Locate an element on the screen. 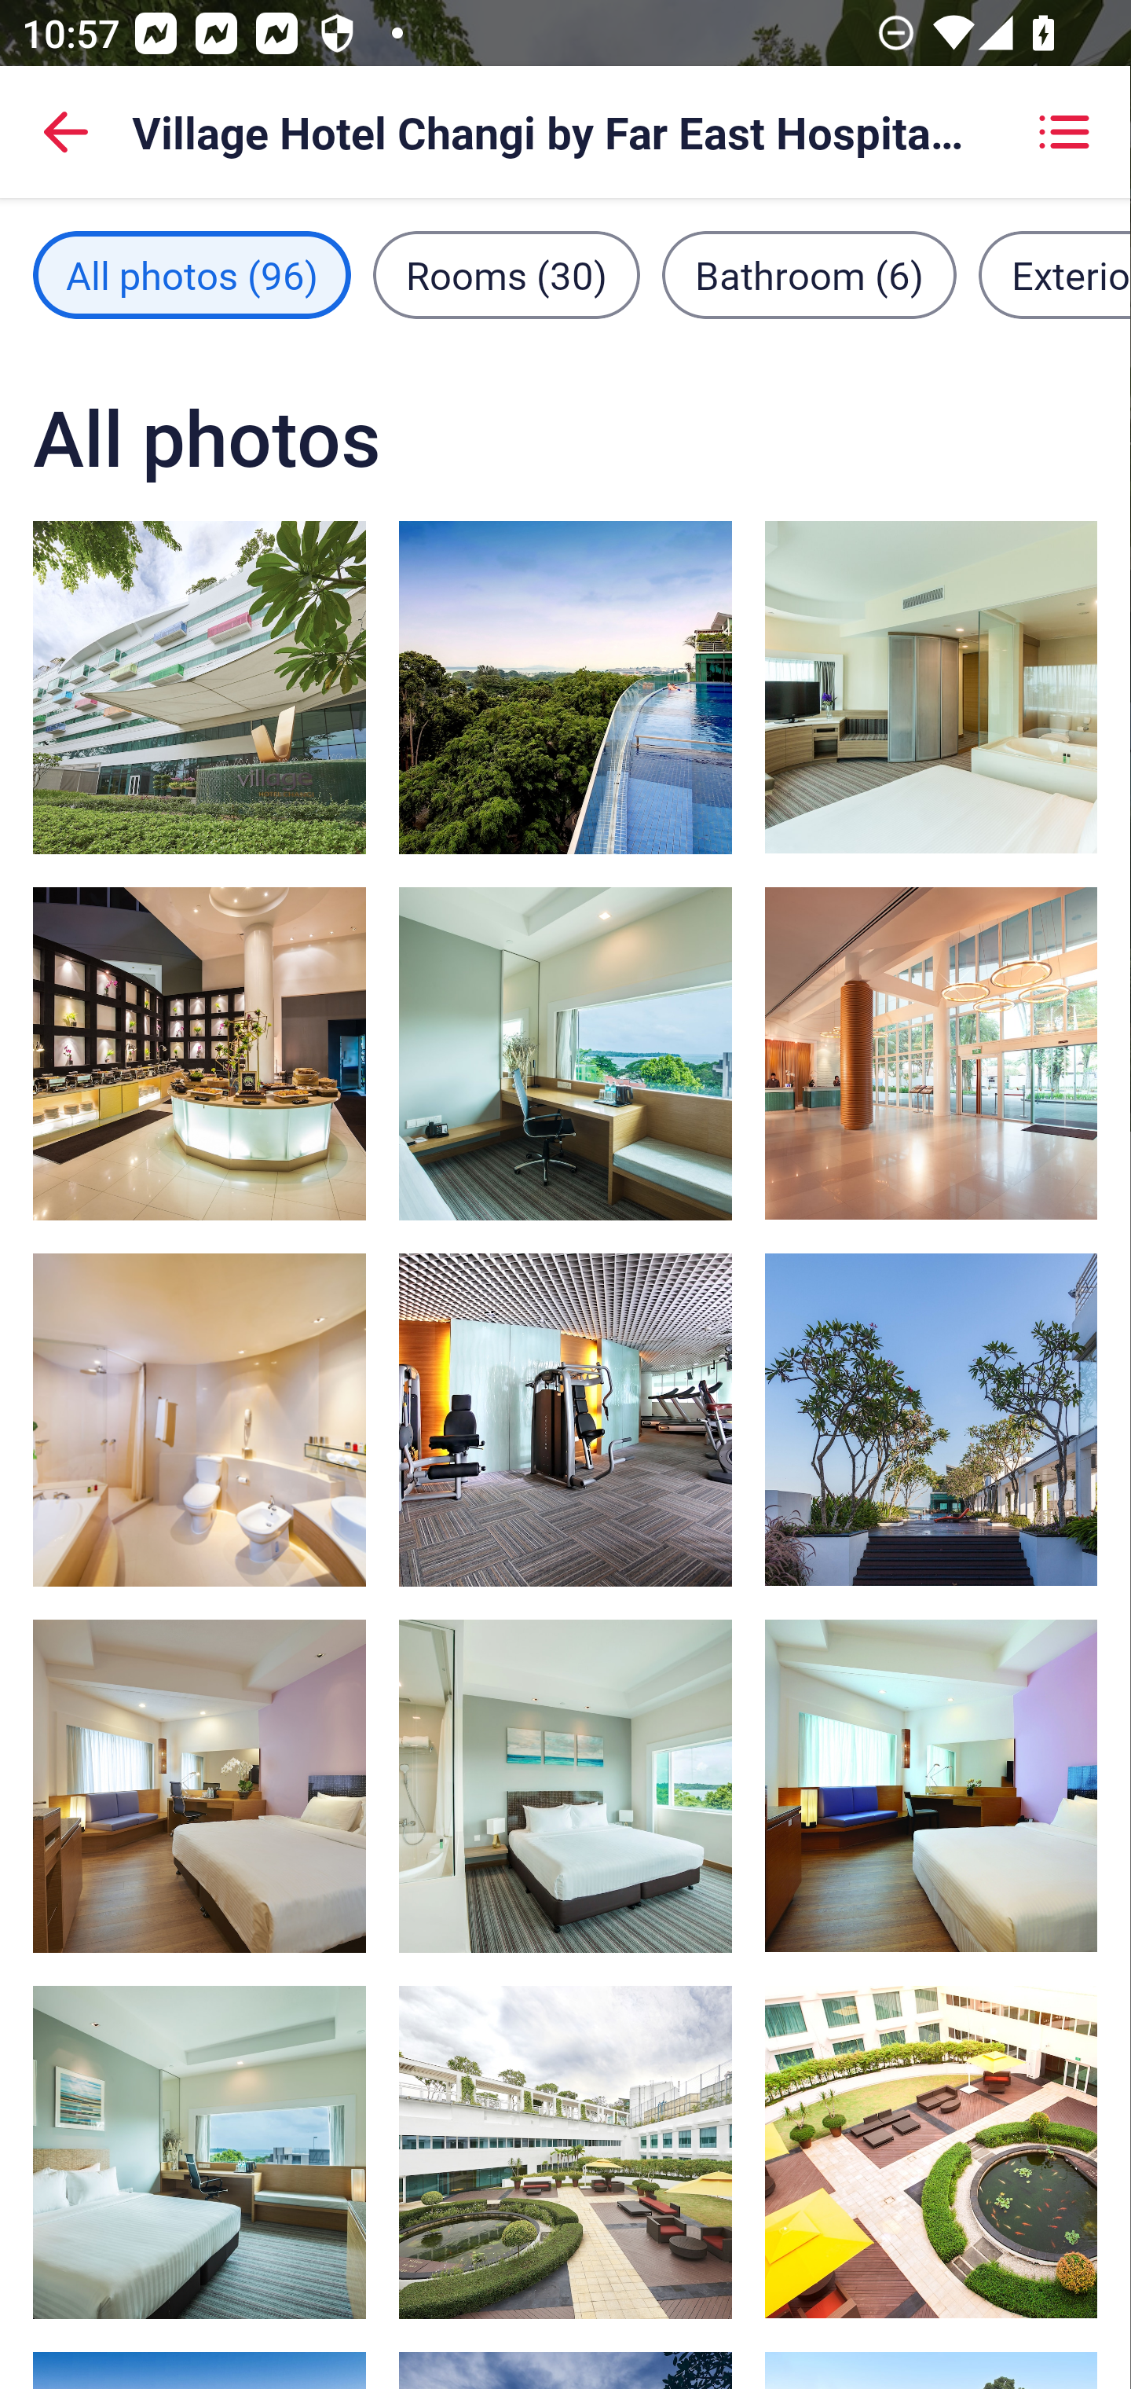  Fitness facility, image is located at coordinates (565, 1420).